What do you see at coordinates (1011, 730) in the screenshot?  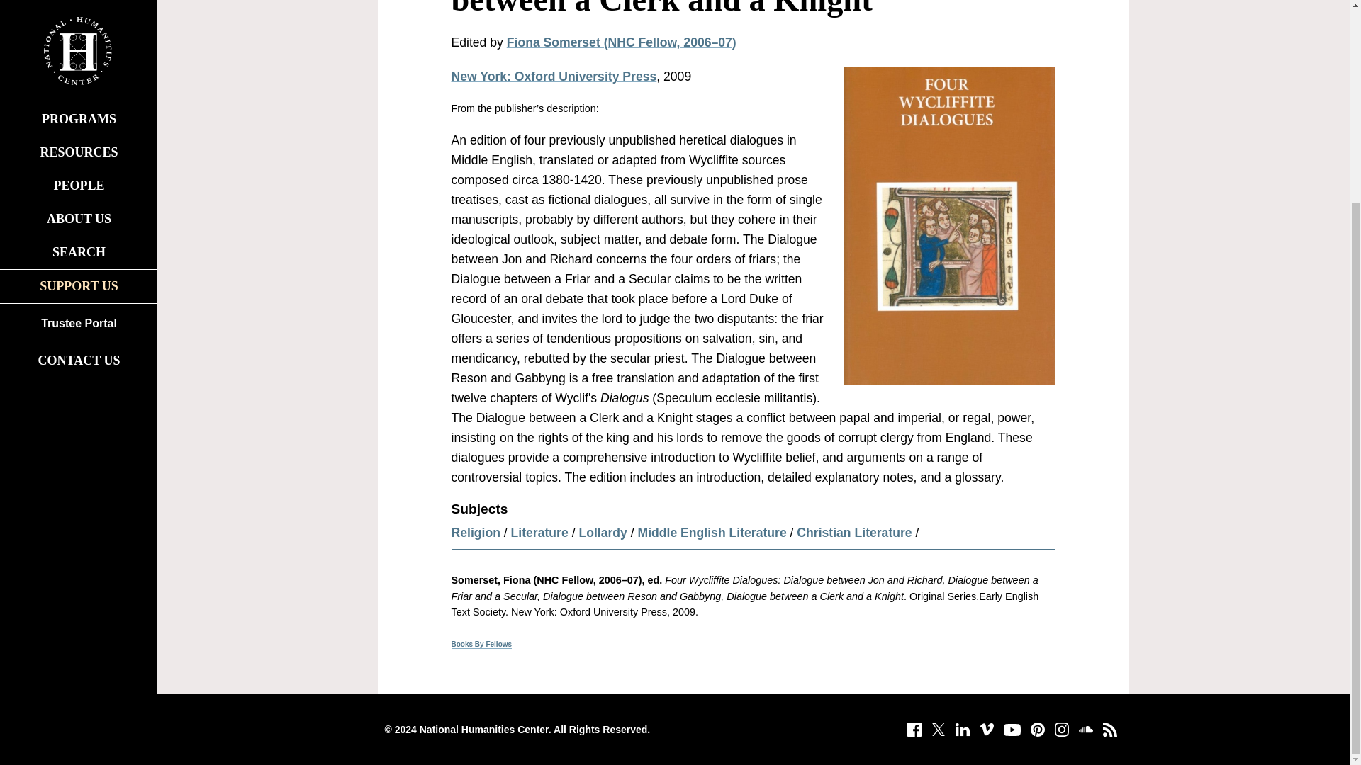 I see `YouTube` at bounding box center [1011, 730].